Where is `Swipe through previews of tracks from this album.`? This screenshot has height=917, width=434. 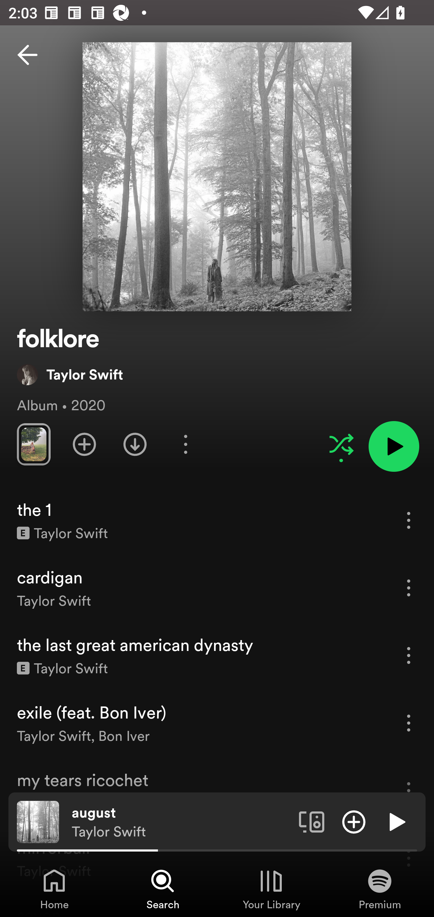
Swipe through previews of tracks from this album. is located at coordinates (33, 444).